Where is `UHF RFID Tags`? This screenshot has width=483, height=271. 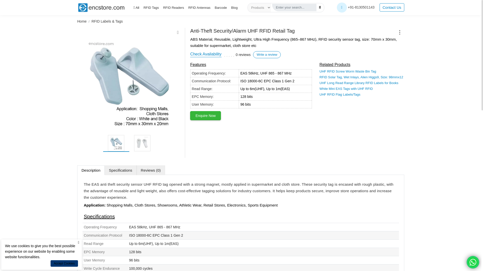 UHF RFID Tags is located at coordinates (116, 143).